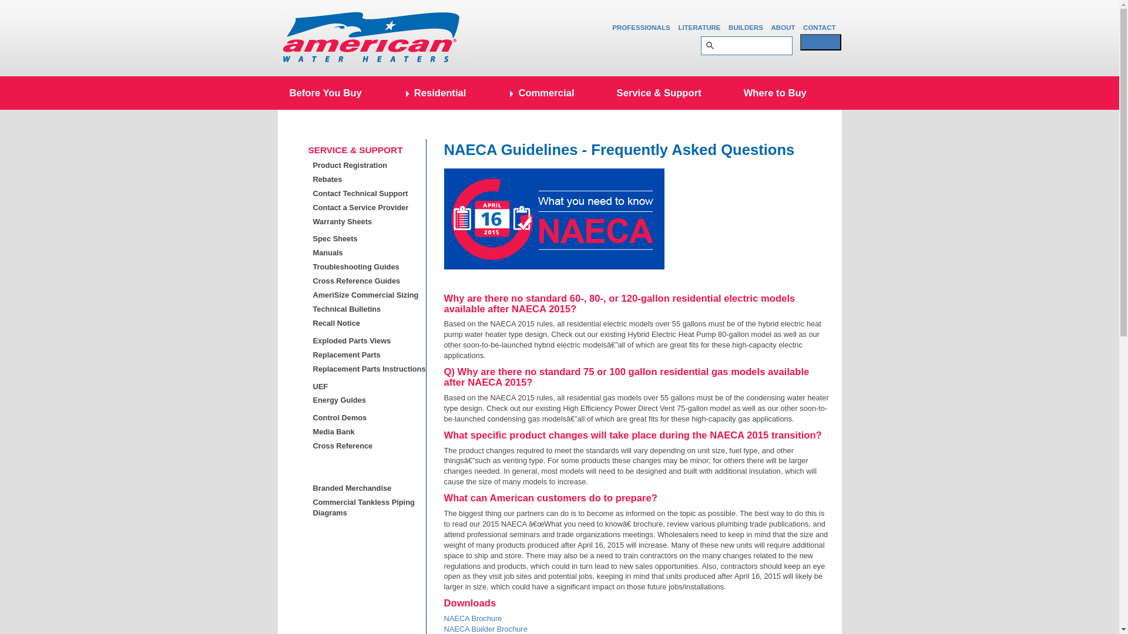  Describe the element at coordinates (435, 93) in the screenshot. I see `Residential` at that location.